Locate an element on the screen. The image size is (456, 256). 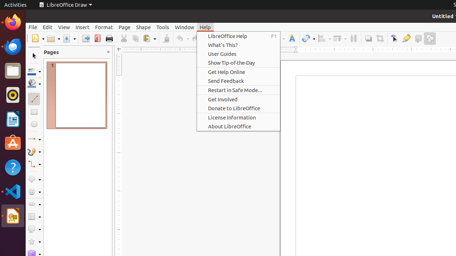
LibreOffice Draw is located at coordinates (13, 216).